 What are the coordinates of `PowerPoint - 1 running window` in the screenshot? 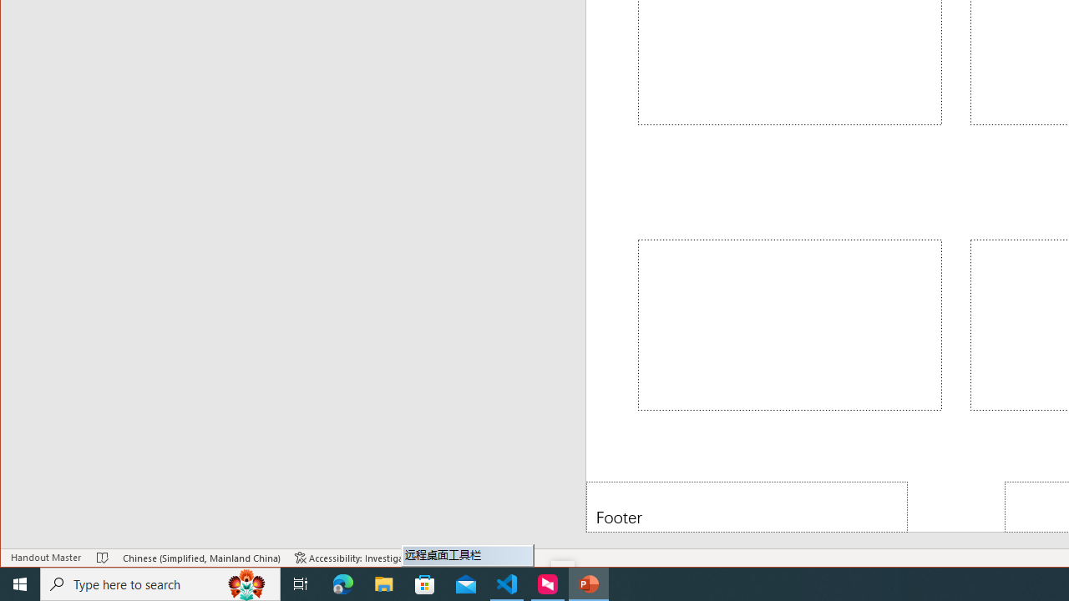 It's located at (588, 584).